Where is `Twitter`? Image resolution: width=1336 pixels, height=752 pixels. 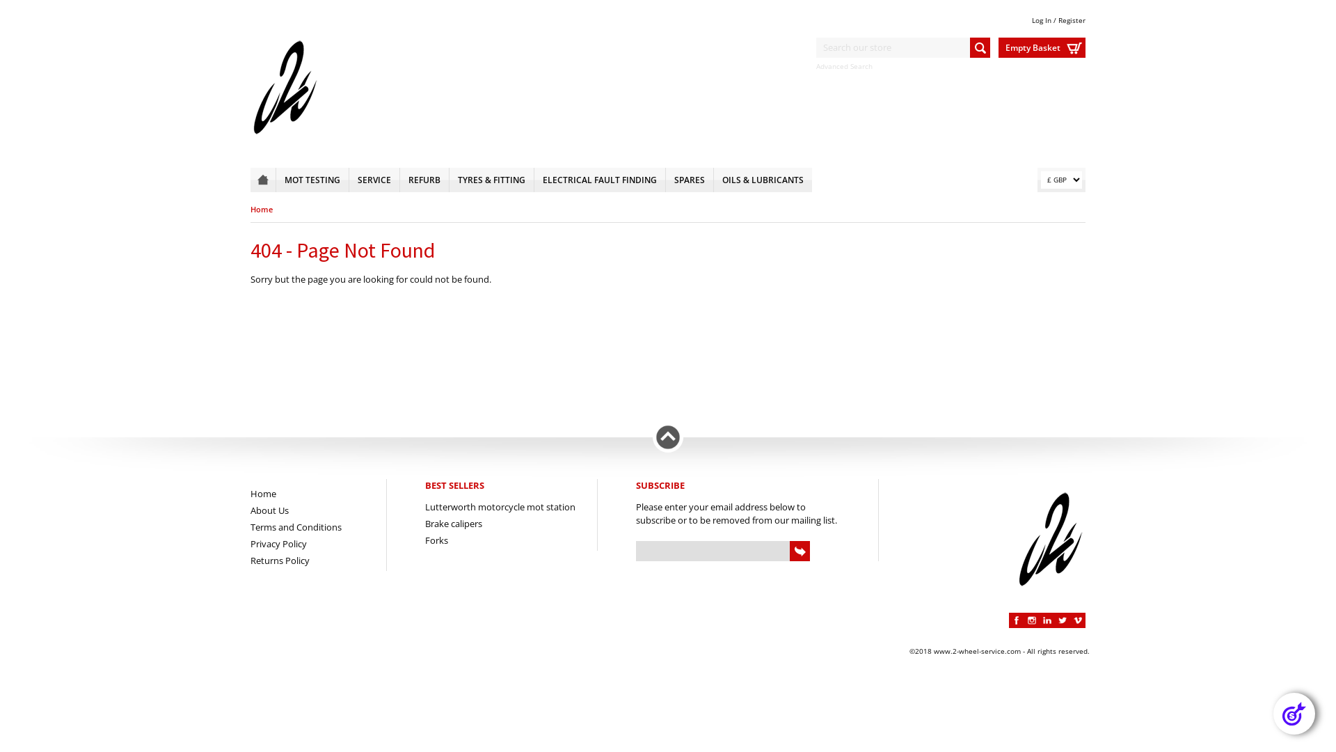 Twitter is located at coordinates (1063, 620).